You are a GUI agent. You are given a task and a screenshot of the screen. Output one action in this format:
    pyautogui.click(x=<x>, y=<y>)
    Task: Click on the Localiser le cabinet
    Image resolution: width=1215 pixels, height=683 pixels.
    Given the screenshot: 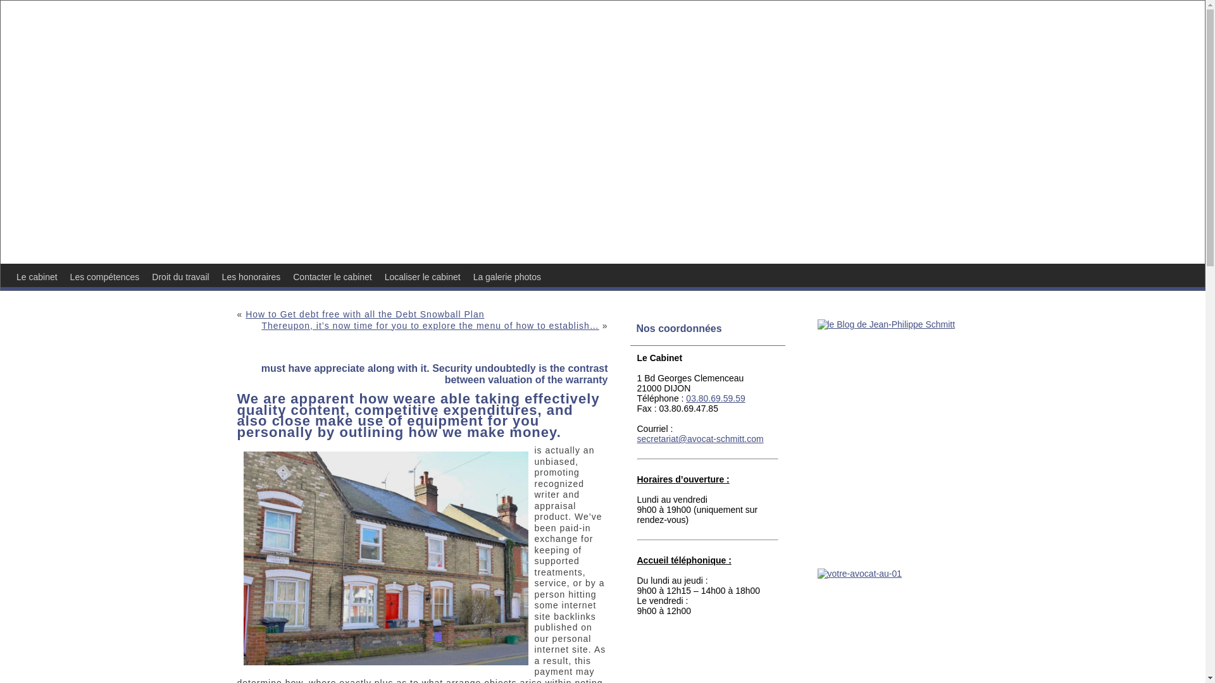 What is the action you would take?
    pyautogui.click(x=422, y=277)
    